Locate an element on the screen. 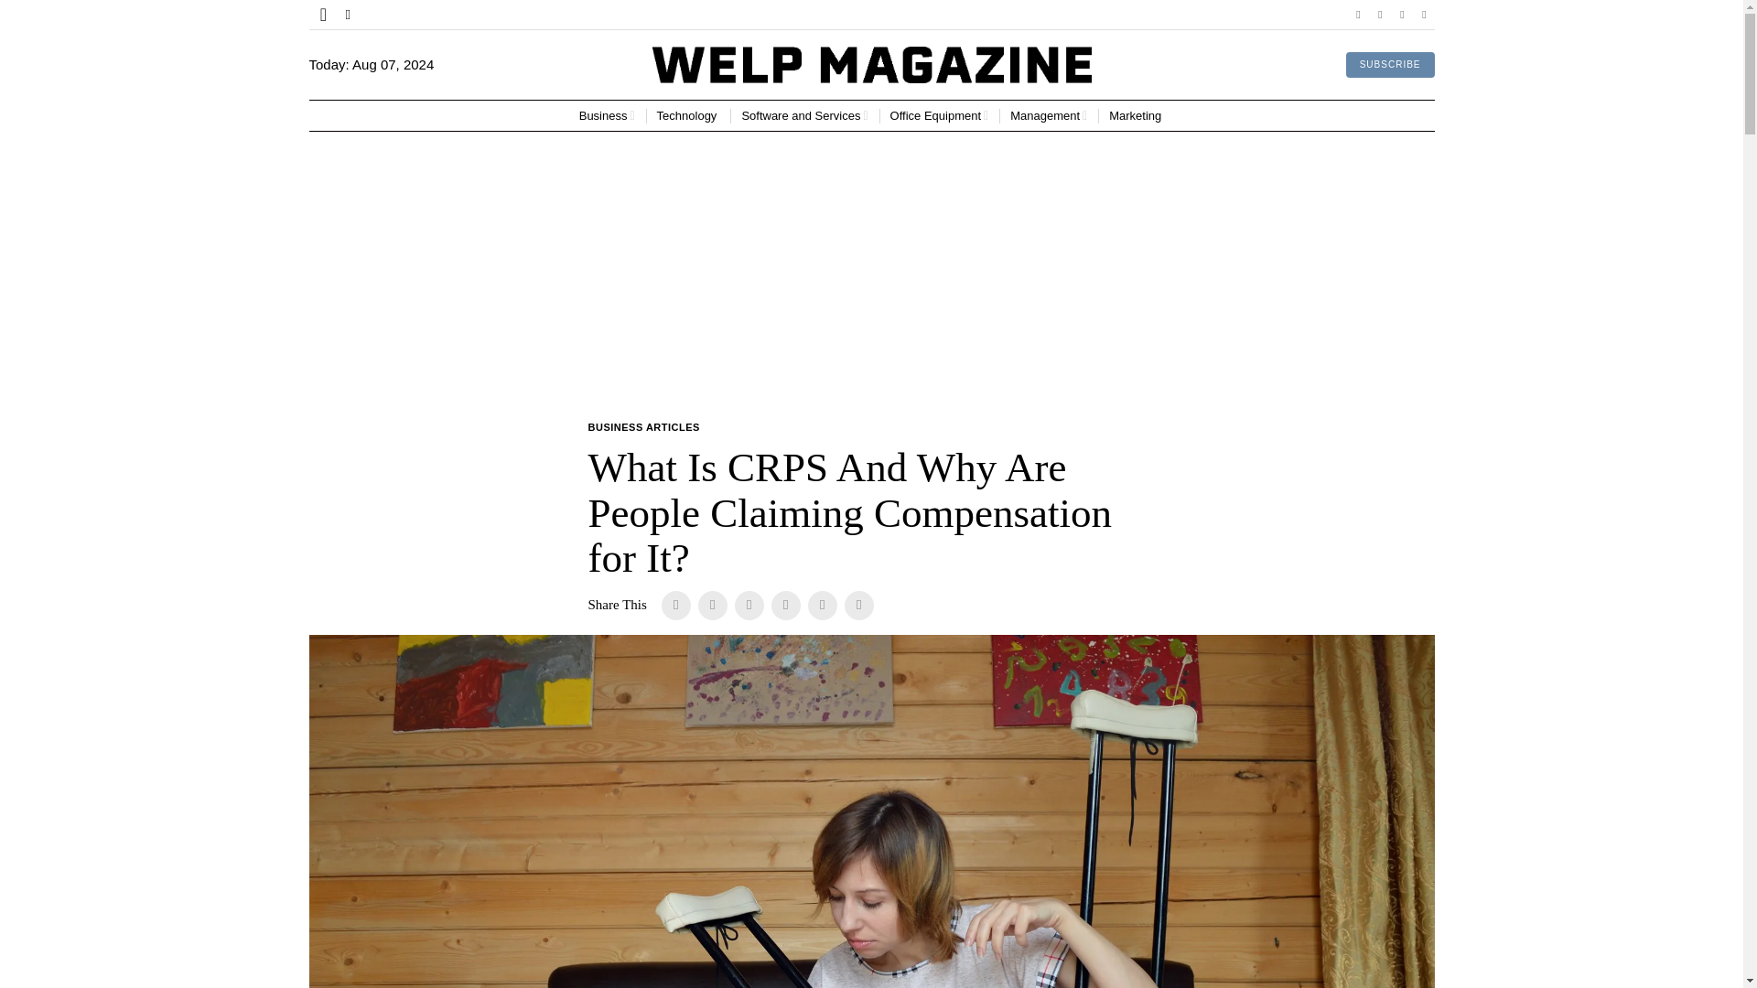 This screenshot has height=988, width=1757. BUSINESS ARTICLES is located at coordinates (642, 428).